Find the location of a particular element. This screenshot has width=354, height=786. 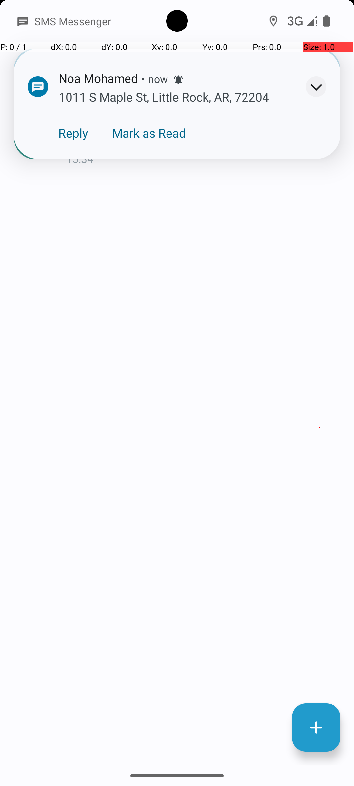

1011 S Maple St, Little Rock, AR, 72204 is located at coordinates (205, 141).